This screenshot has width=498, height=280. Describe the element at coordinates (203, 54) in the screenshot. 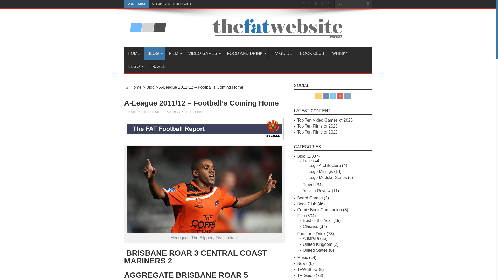

I see `VIDEO GAMES` at that location.